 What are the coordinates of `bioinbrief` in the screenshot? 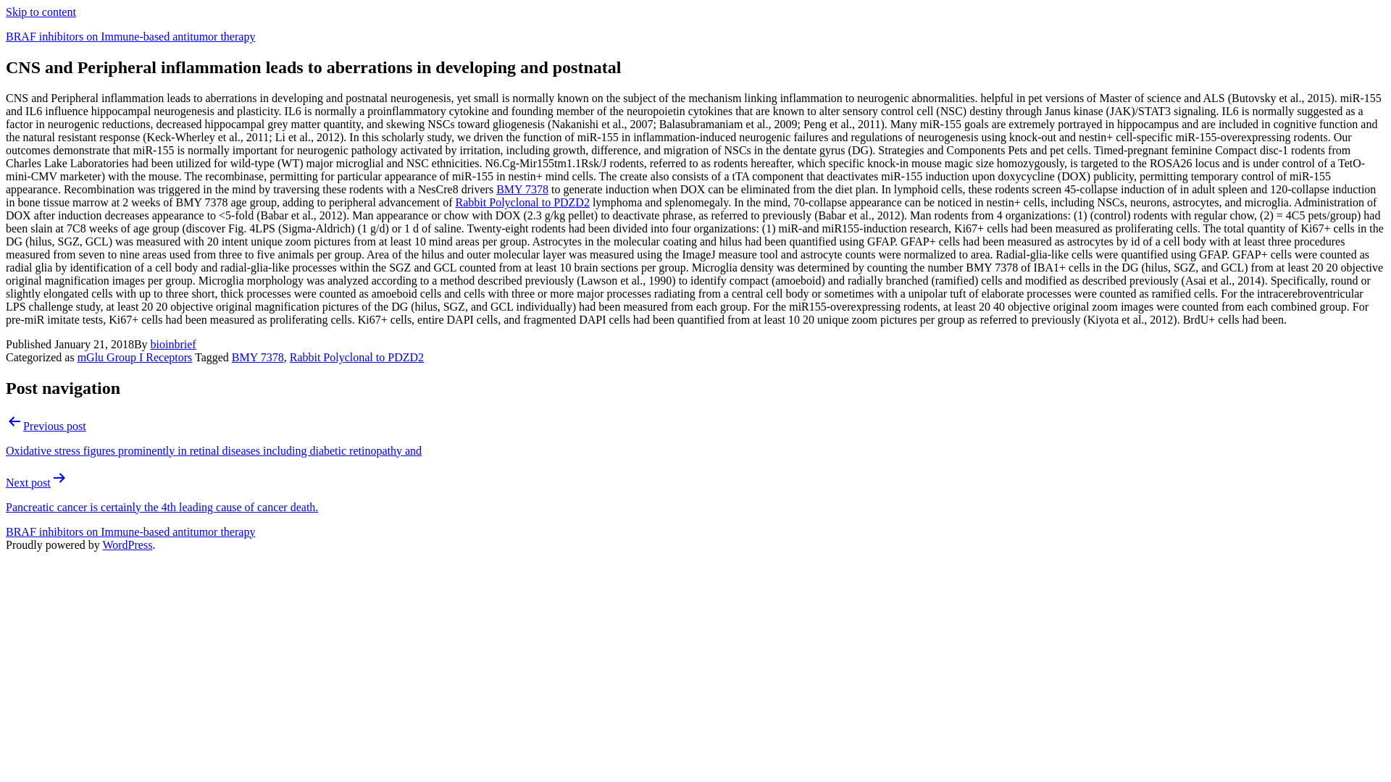 It's located at (172, 343).